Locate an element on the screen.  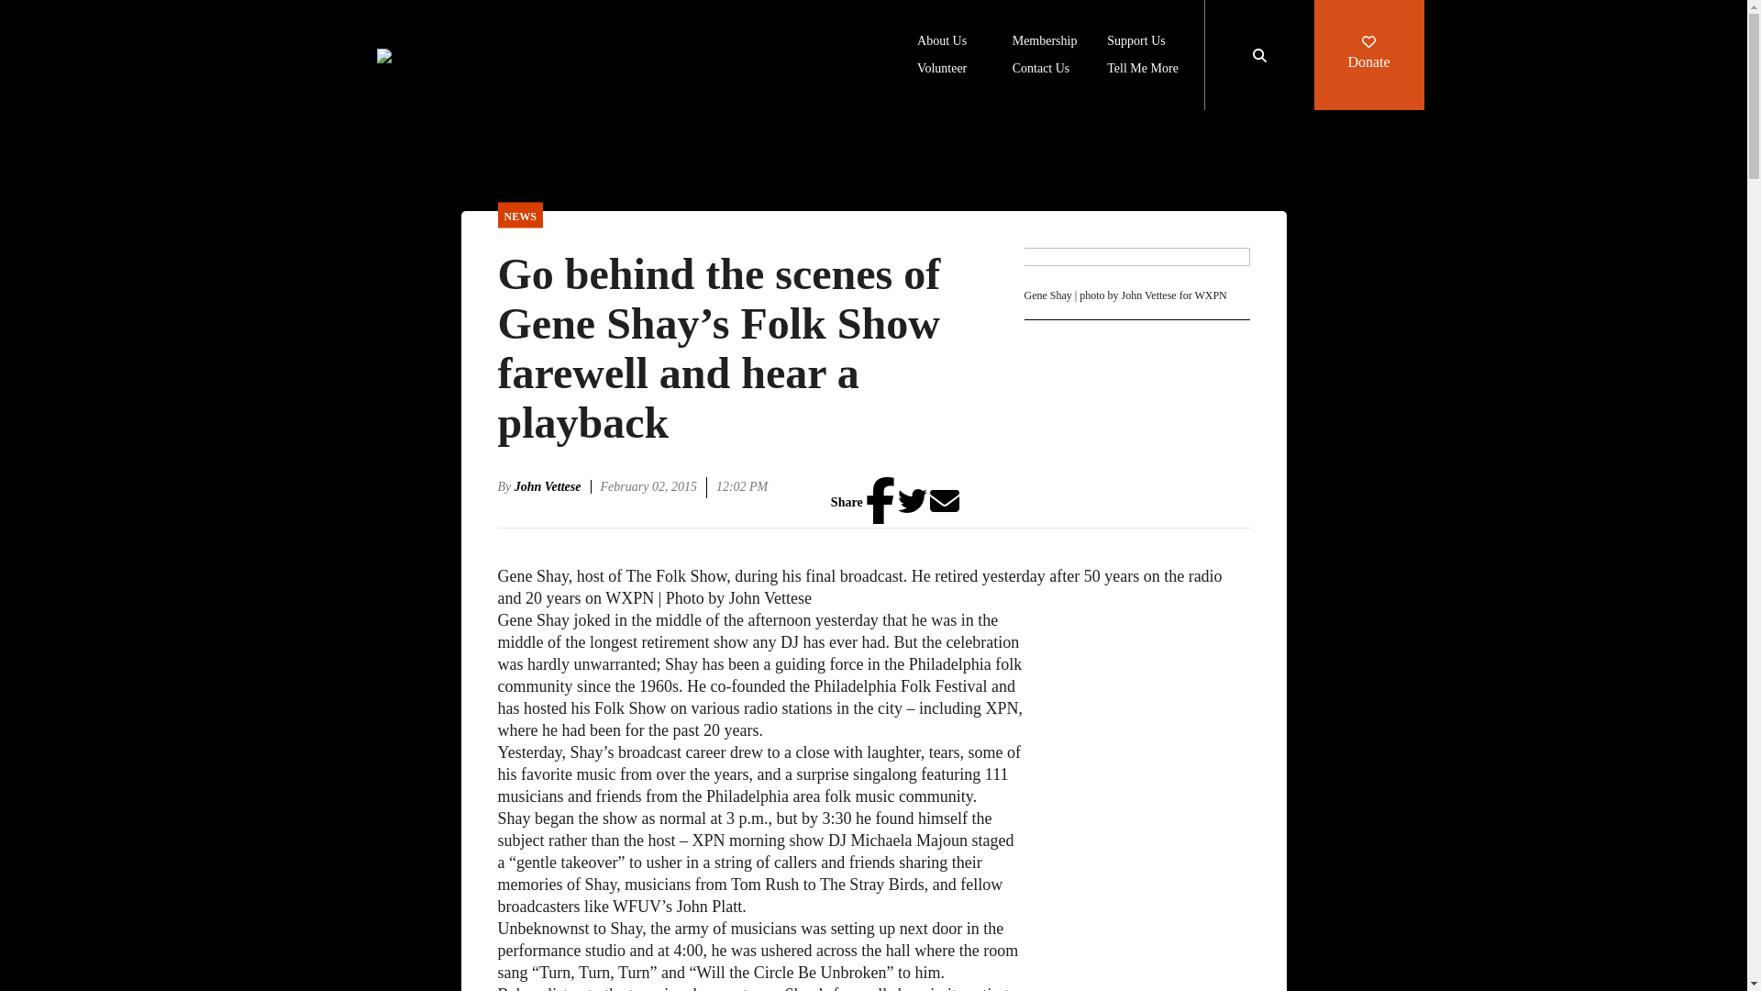
Contact Us is located at coordinates (1042, 70).